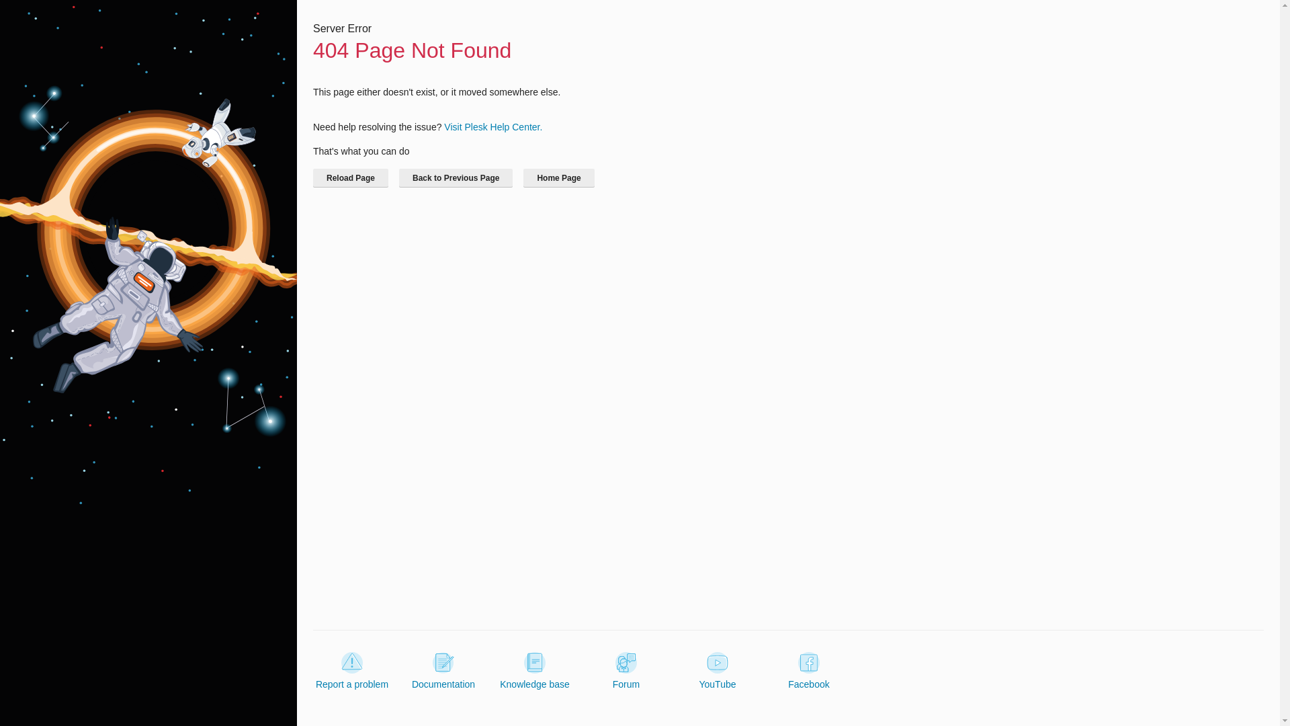 This screenshot has width=1290, height=726. What do you see at coordinates (535, 671) in the screenshot?
I see `Knowledge base` at bounding box center [535, 671].